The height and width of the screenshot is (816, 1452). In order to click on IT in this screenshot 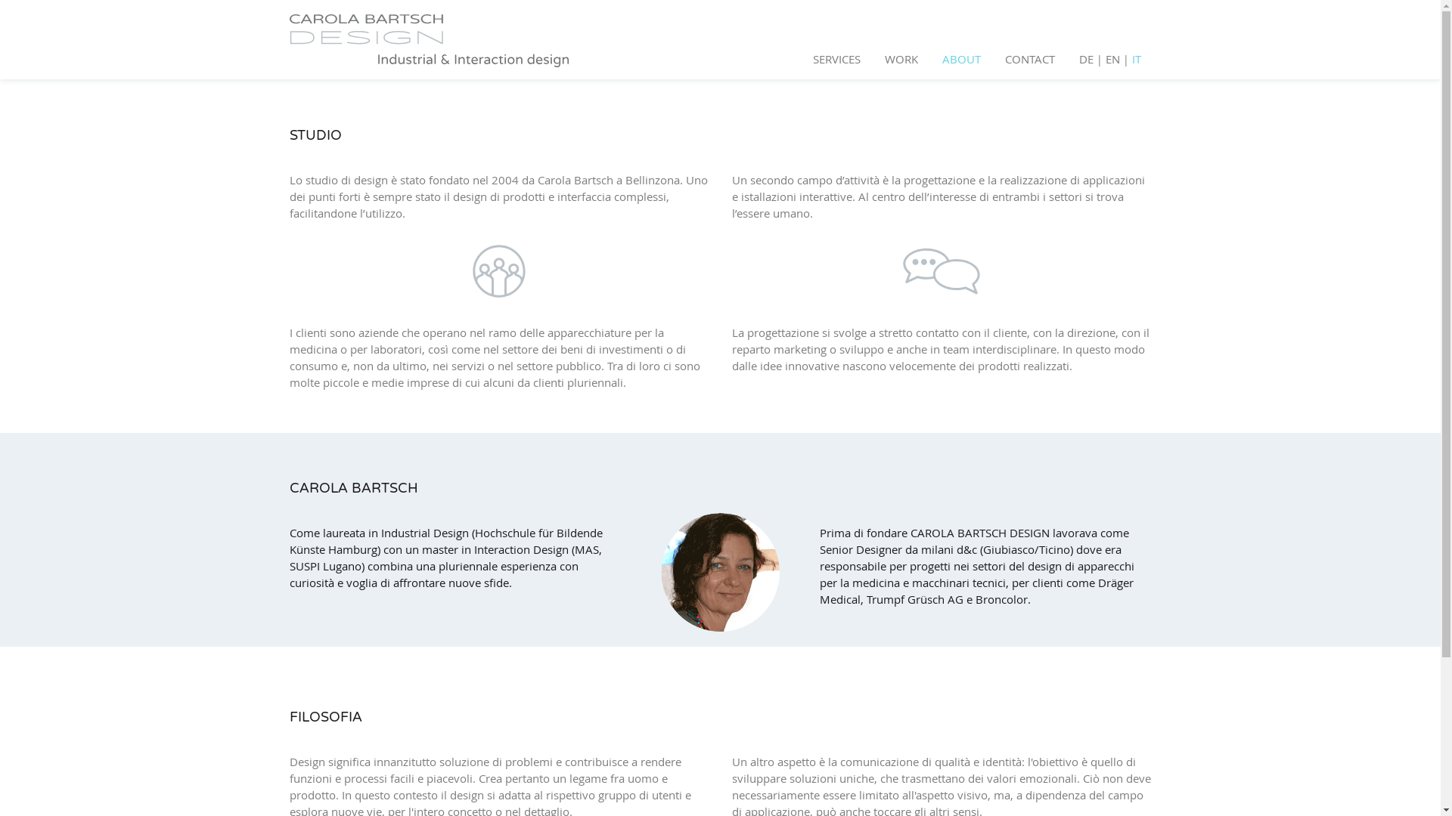, I will do `click(1136, 59)`.